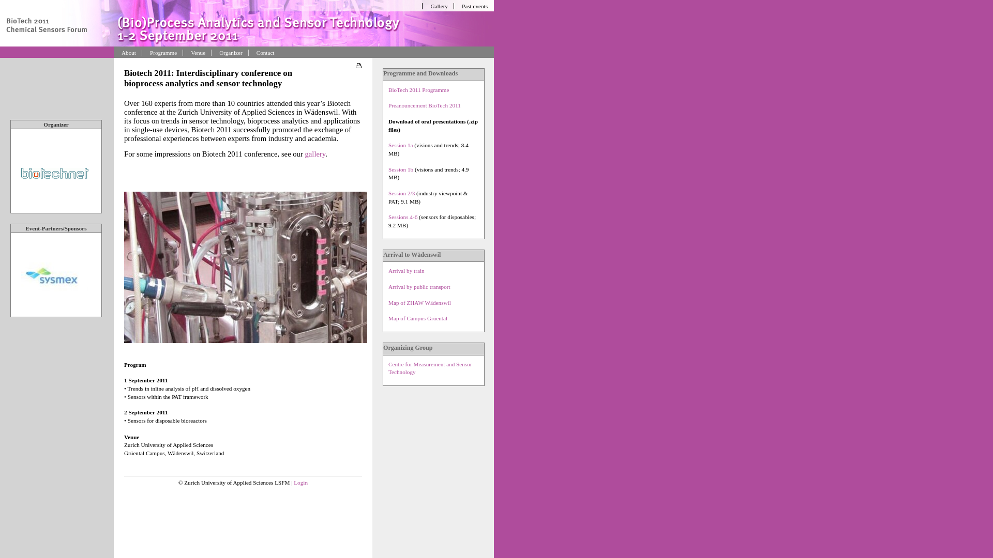 This screenshot has height=558, width=993. Describe the element at coordinates (315, 154) in the screenshot. I see `gallery` at that location.